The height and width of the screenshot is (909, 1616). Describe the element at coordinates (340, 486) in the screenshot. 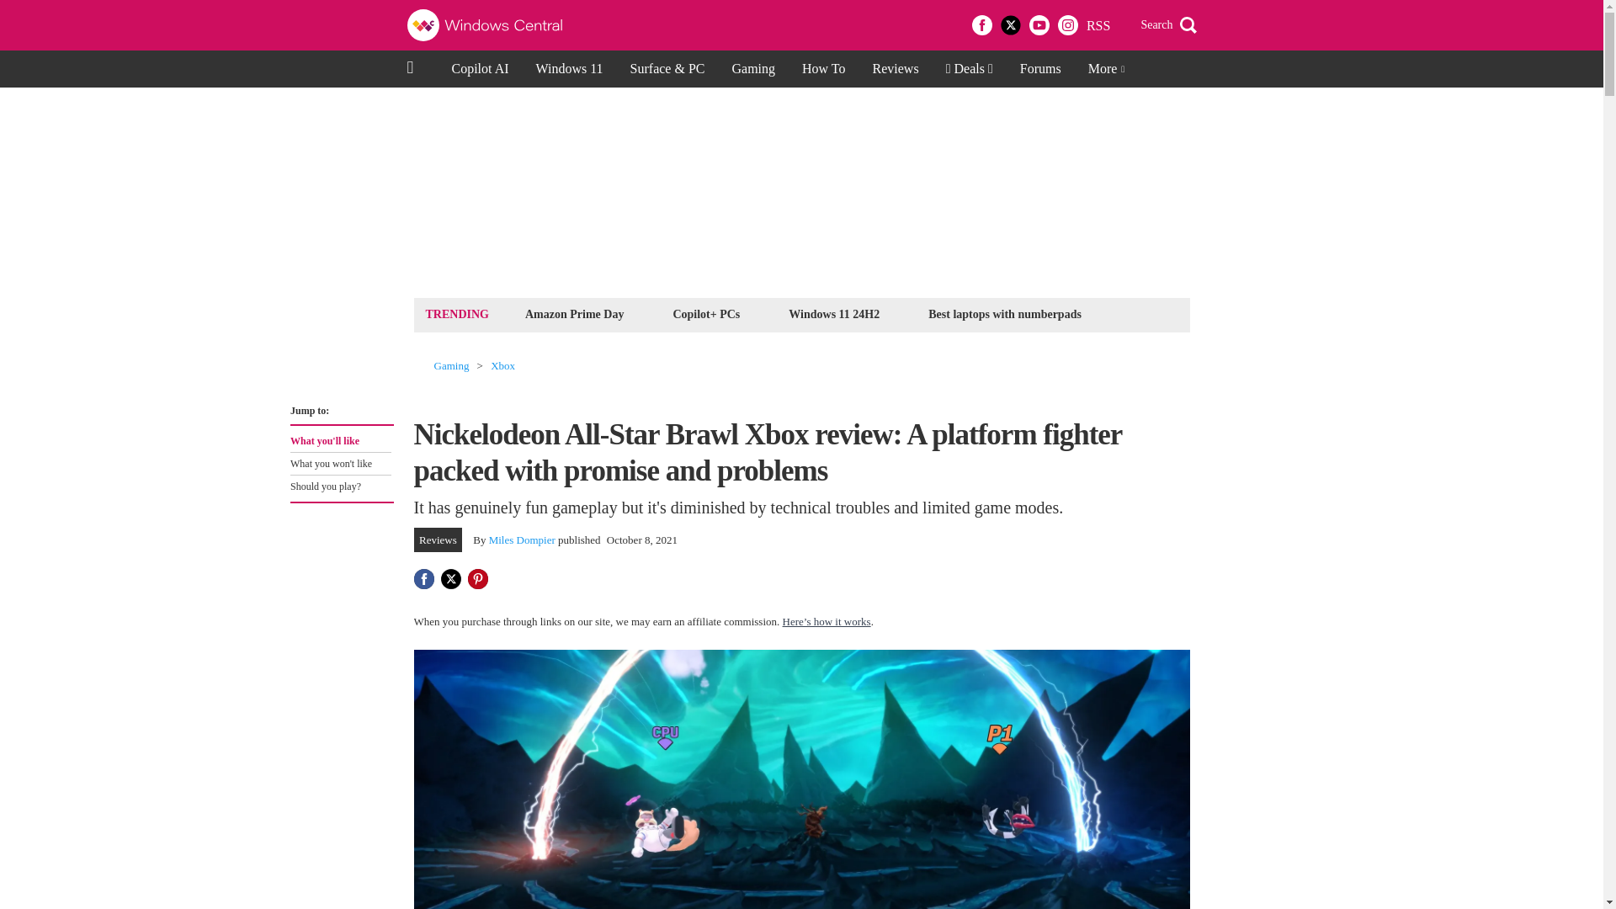

I see `Should you play?` at that location.